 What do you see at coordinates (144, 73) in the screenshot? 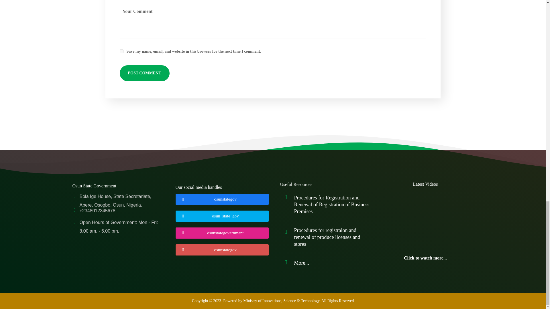
I see `Post Comment` at bounding box center [144, 73].